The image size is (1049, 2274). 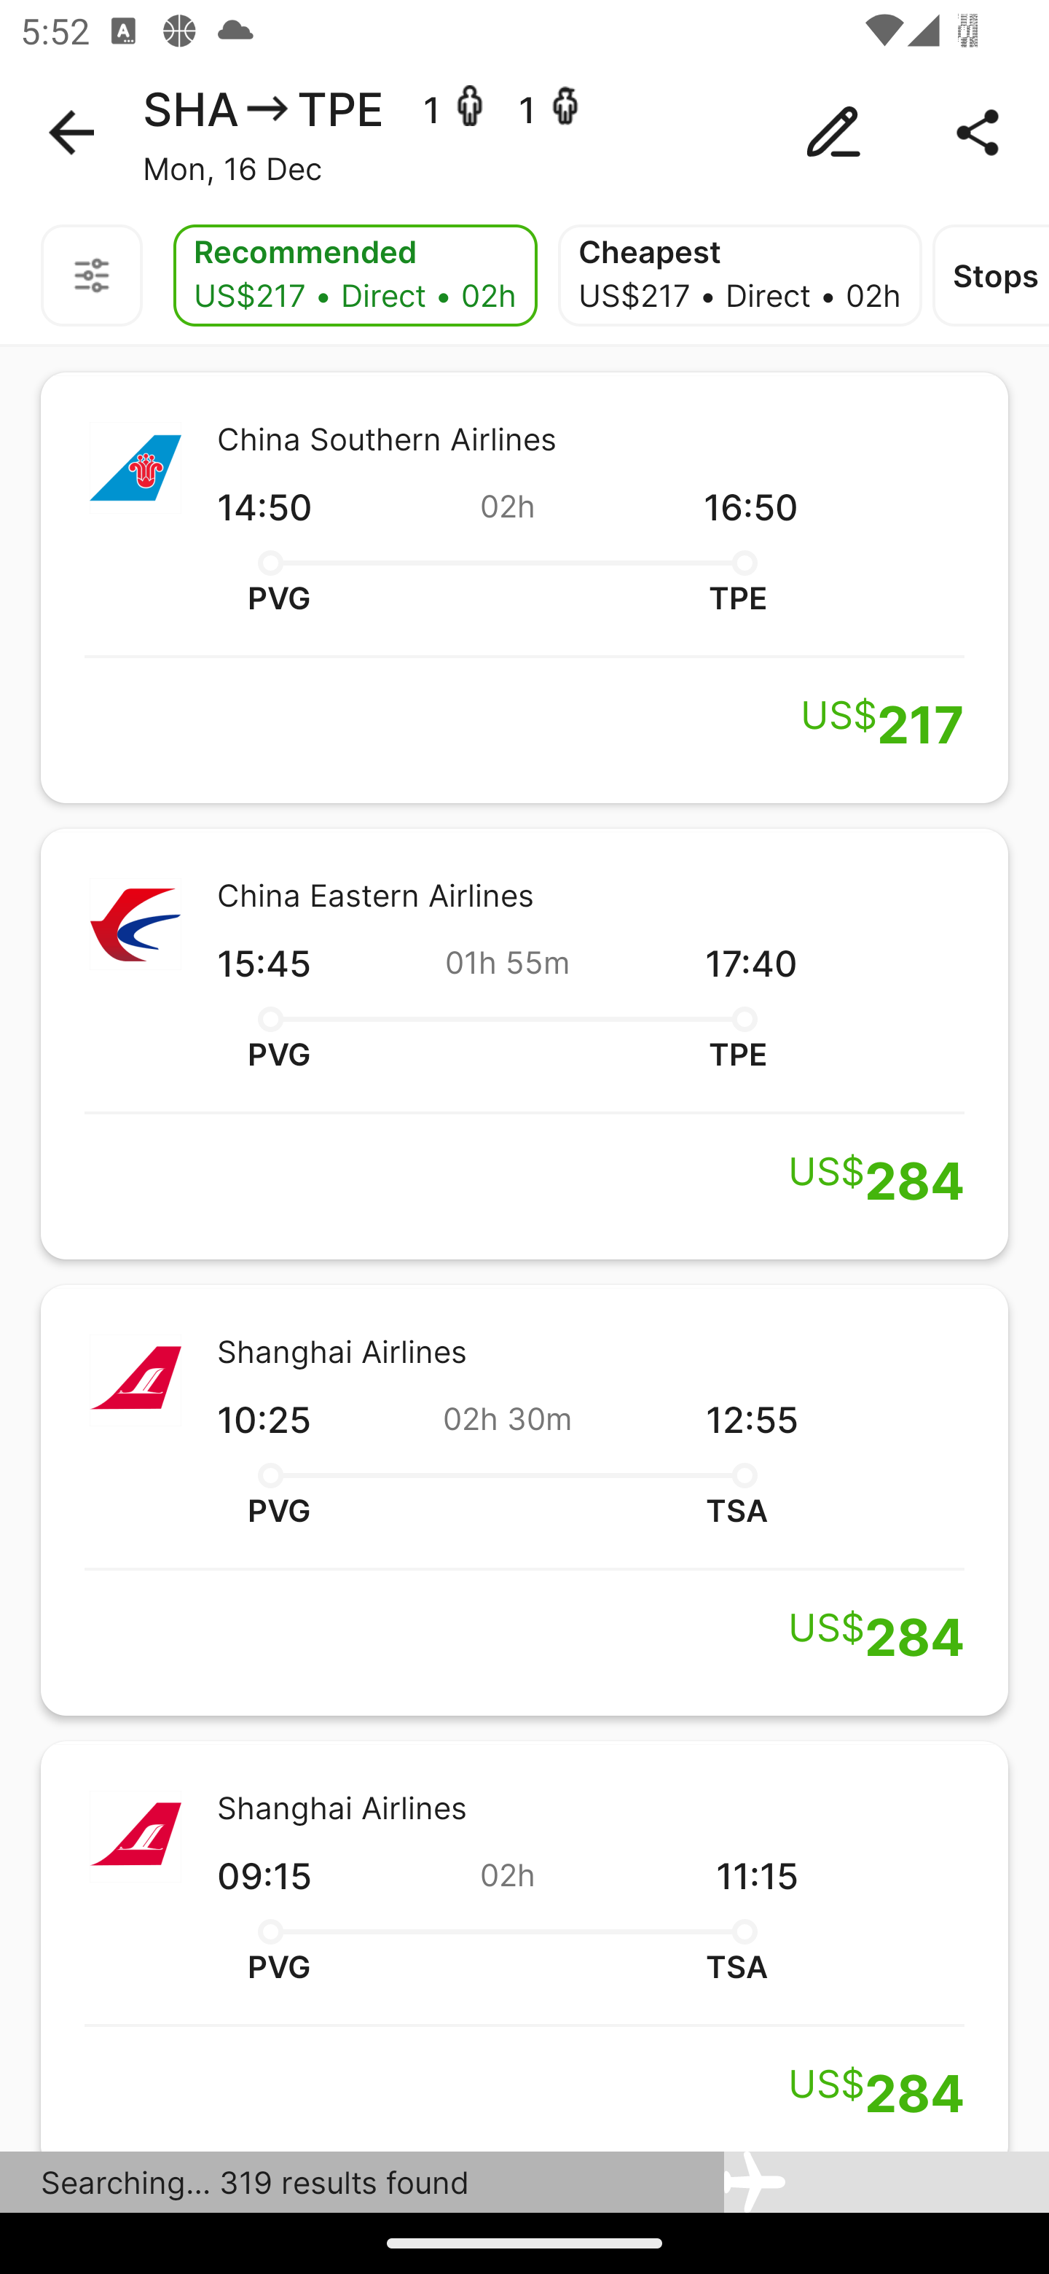 What do you see at coordinates (524, 1946) in the screenshot?
I see `Shanghai Airlines 09:15 02h 11:15 PVG TSA` at bounding box center [524, 1946].